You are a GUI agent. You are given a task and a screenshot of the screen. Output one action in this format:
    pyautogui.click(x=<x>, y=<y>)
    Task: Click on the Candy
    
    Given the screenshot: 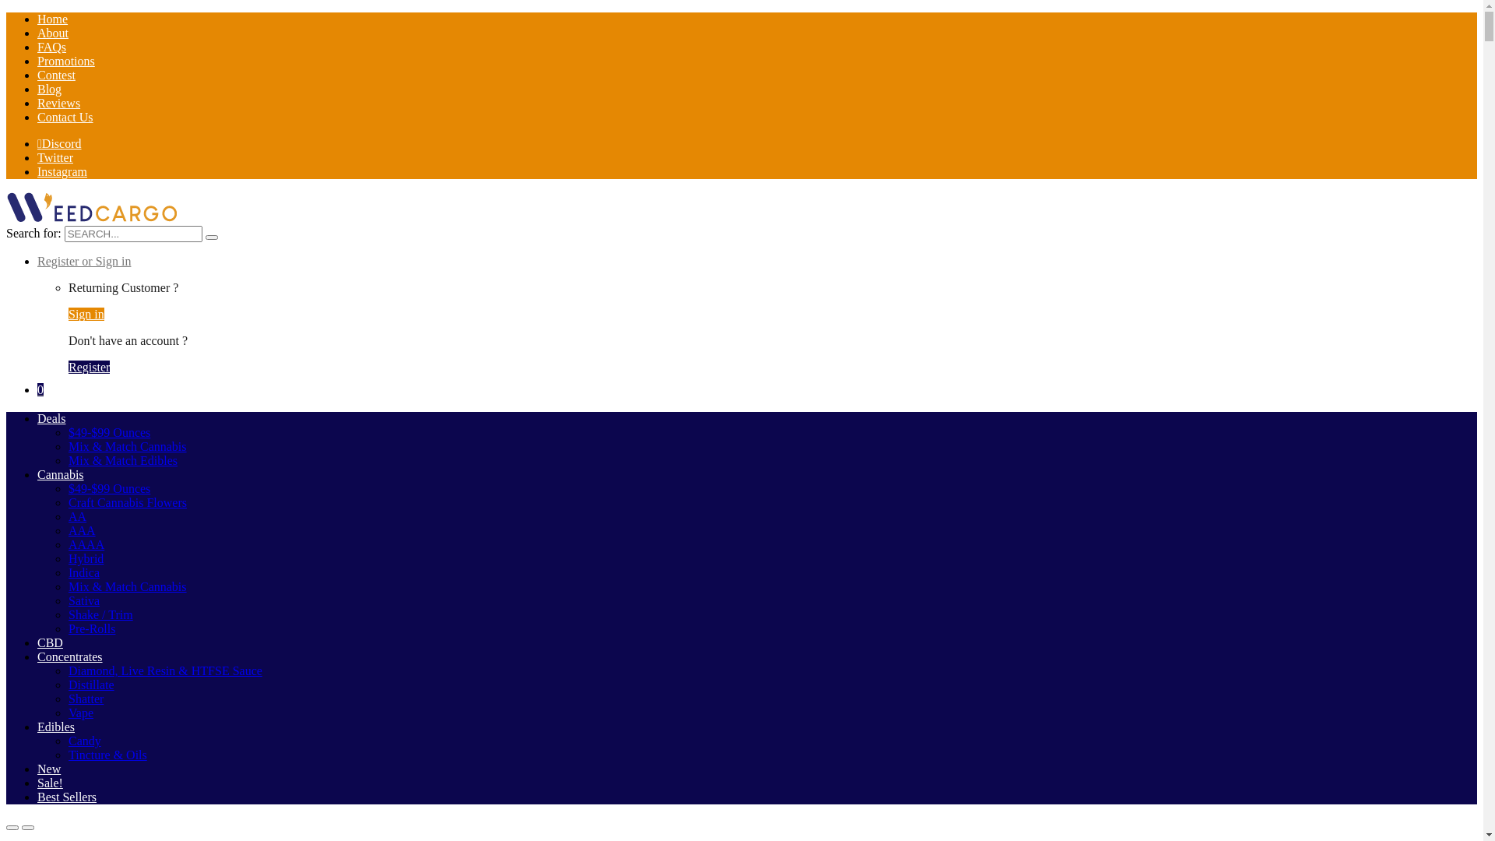 What is the action you would take?
    pyautogui.click(x=85, y=741)
    